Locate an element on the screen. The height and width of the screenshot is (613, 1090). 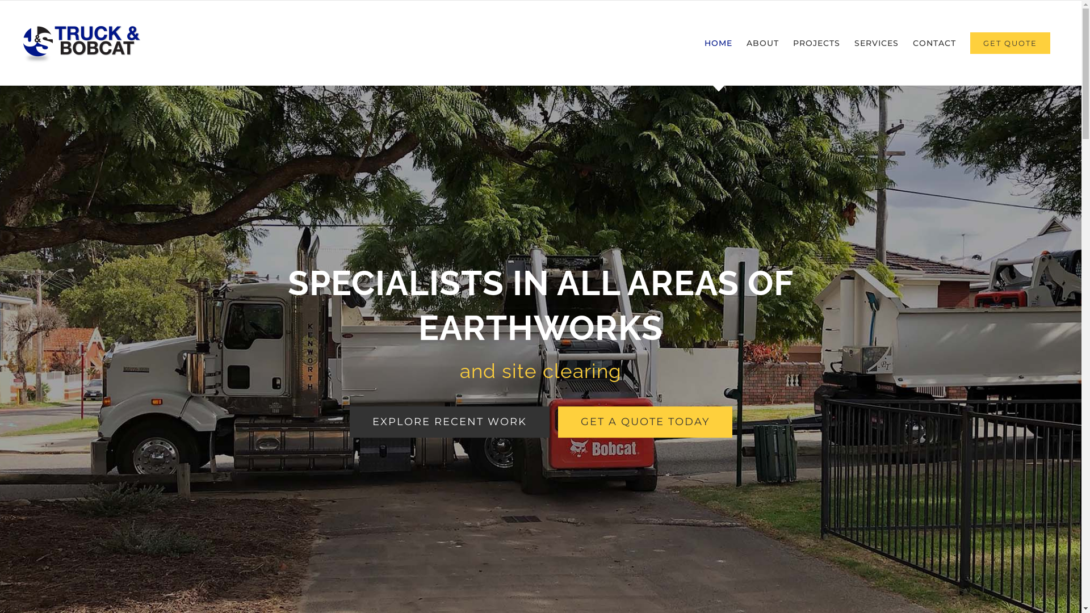
HOME is located at coordinates (719, 43).